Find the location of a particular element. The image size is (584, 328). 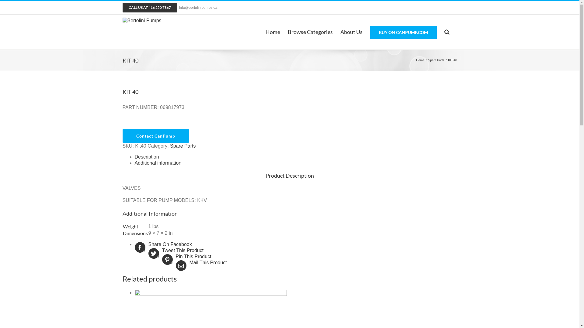

Home is located at coordinates (420, 60).